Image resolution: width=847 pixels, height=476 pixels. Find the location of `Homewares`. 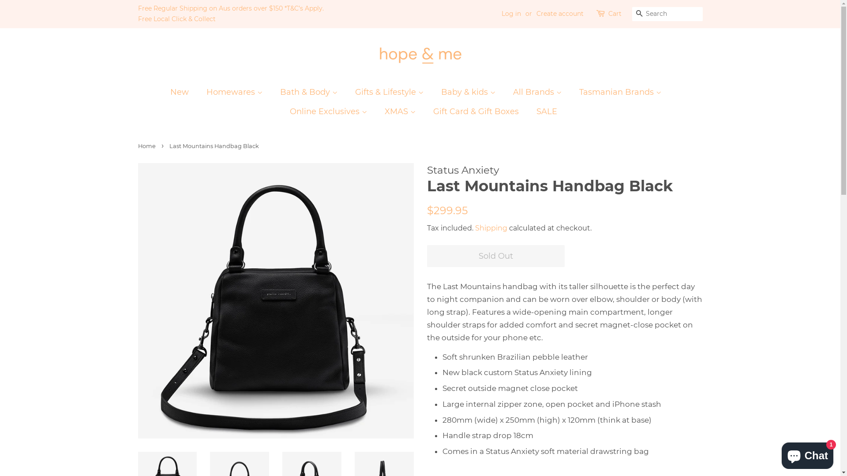

Homewares is located at coordinates (236, 92).